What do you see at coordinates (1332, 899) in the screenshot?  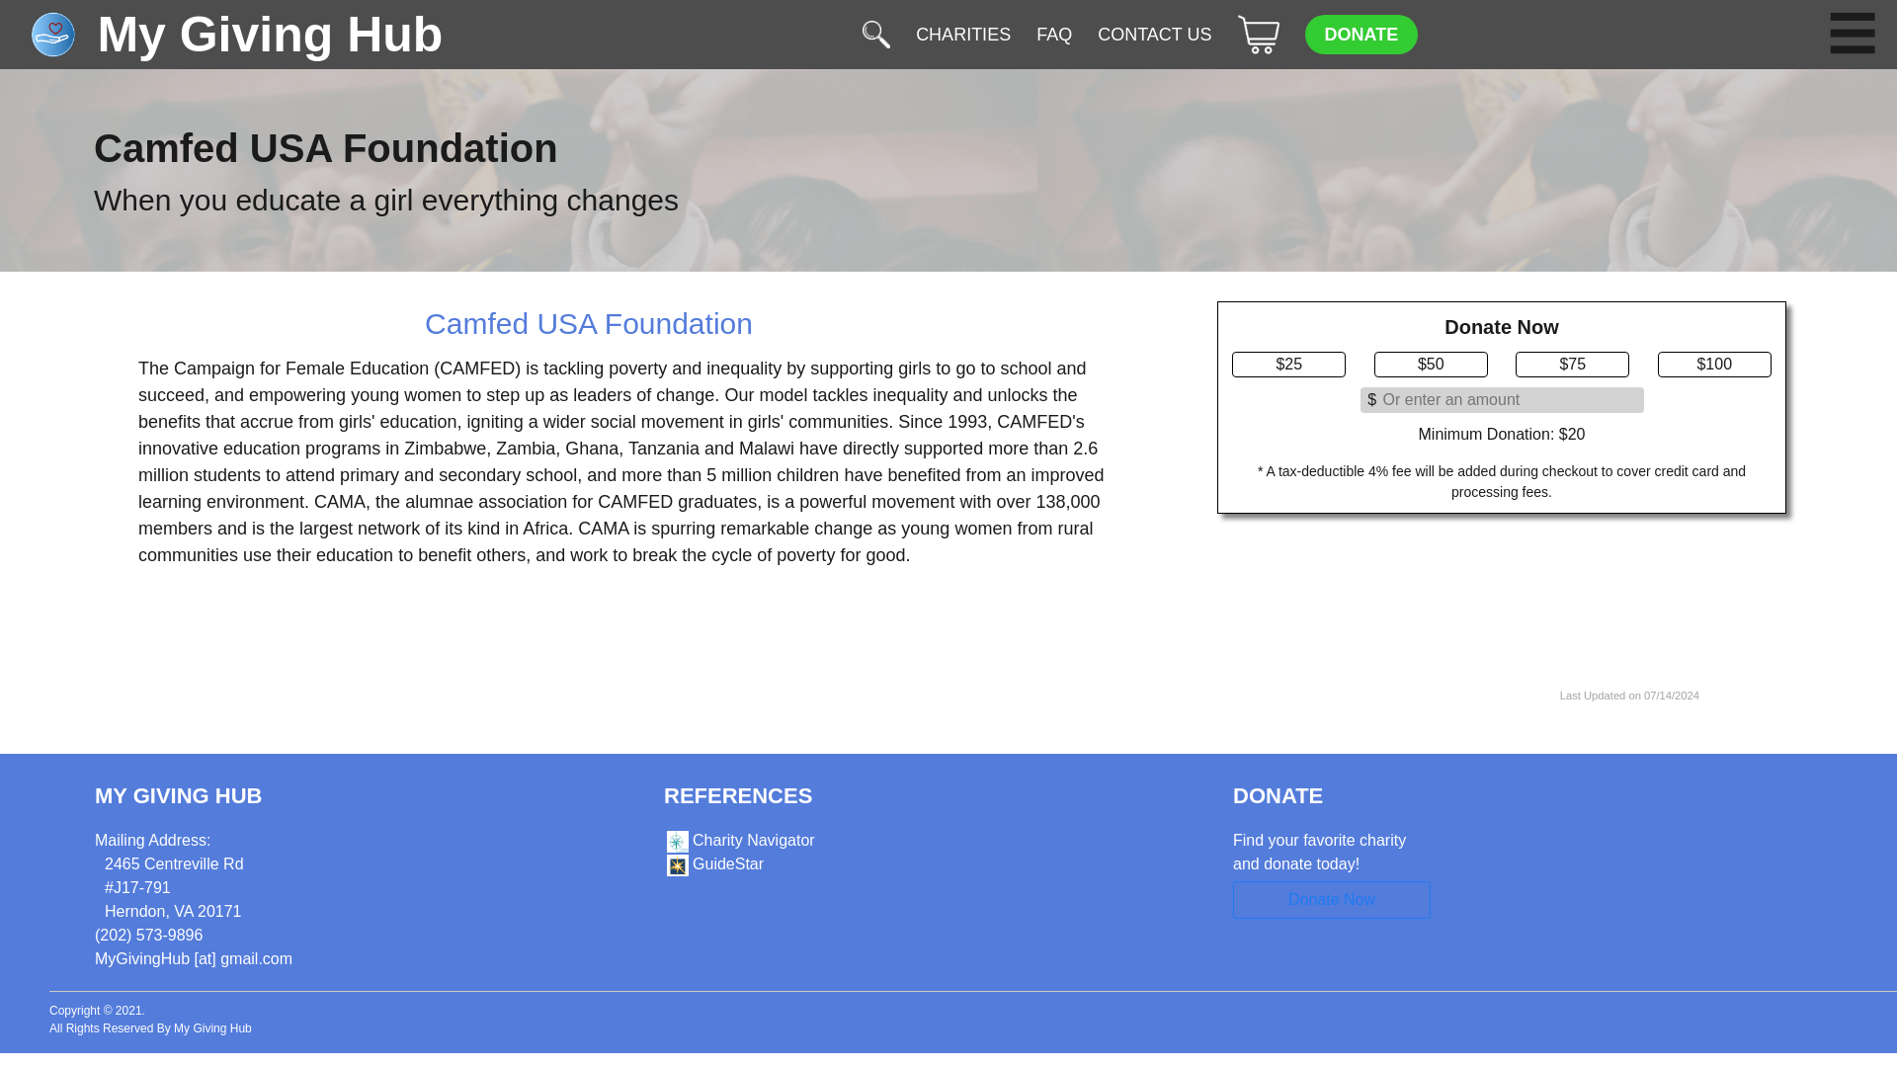 I see `Donate Now` at bounding box center [1332, 899].